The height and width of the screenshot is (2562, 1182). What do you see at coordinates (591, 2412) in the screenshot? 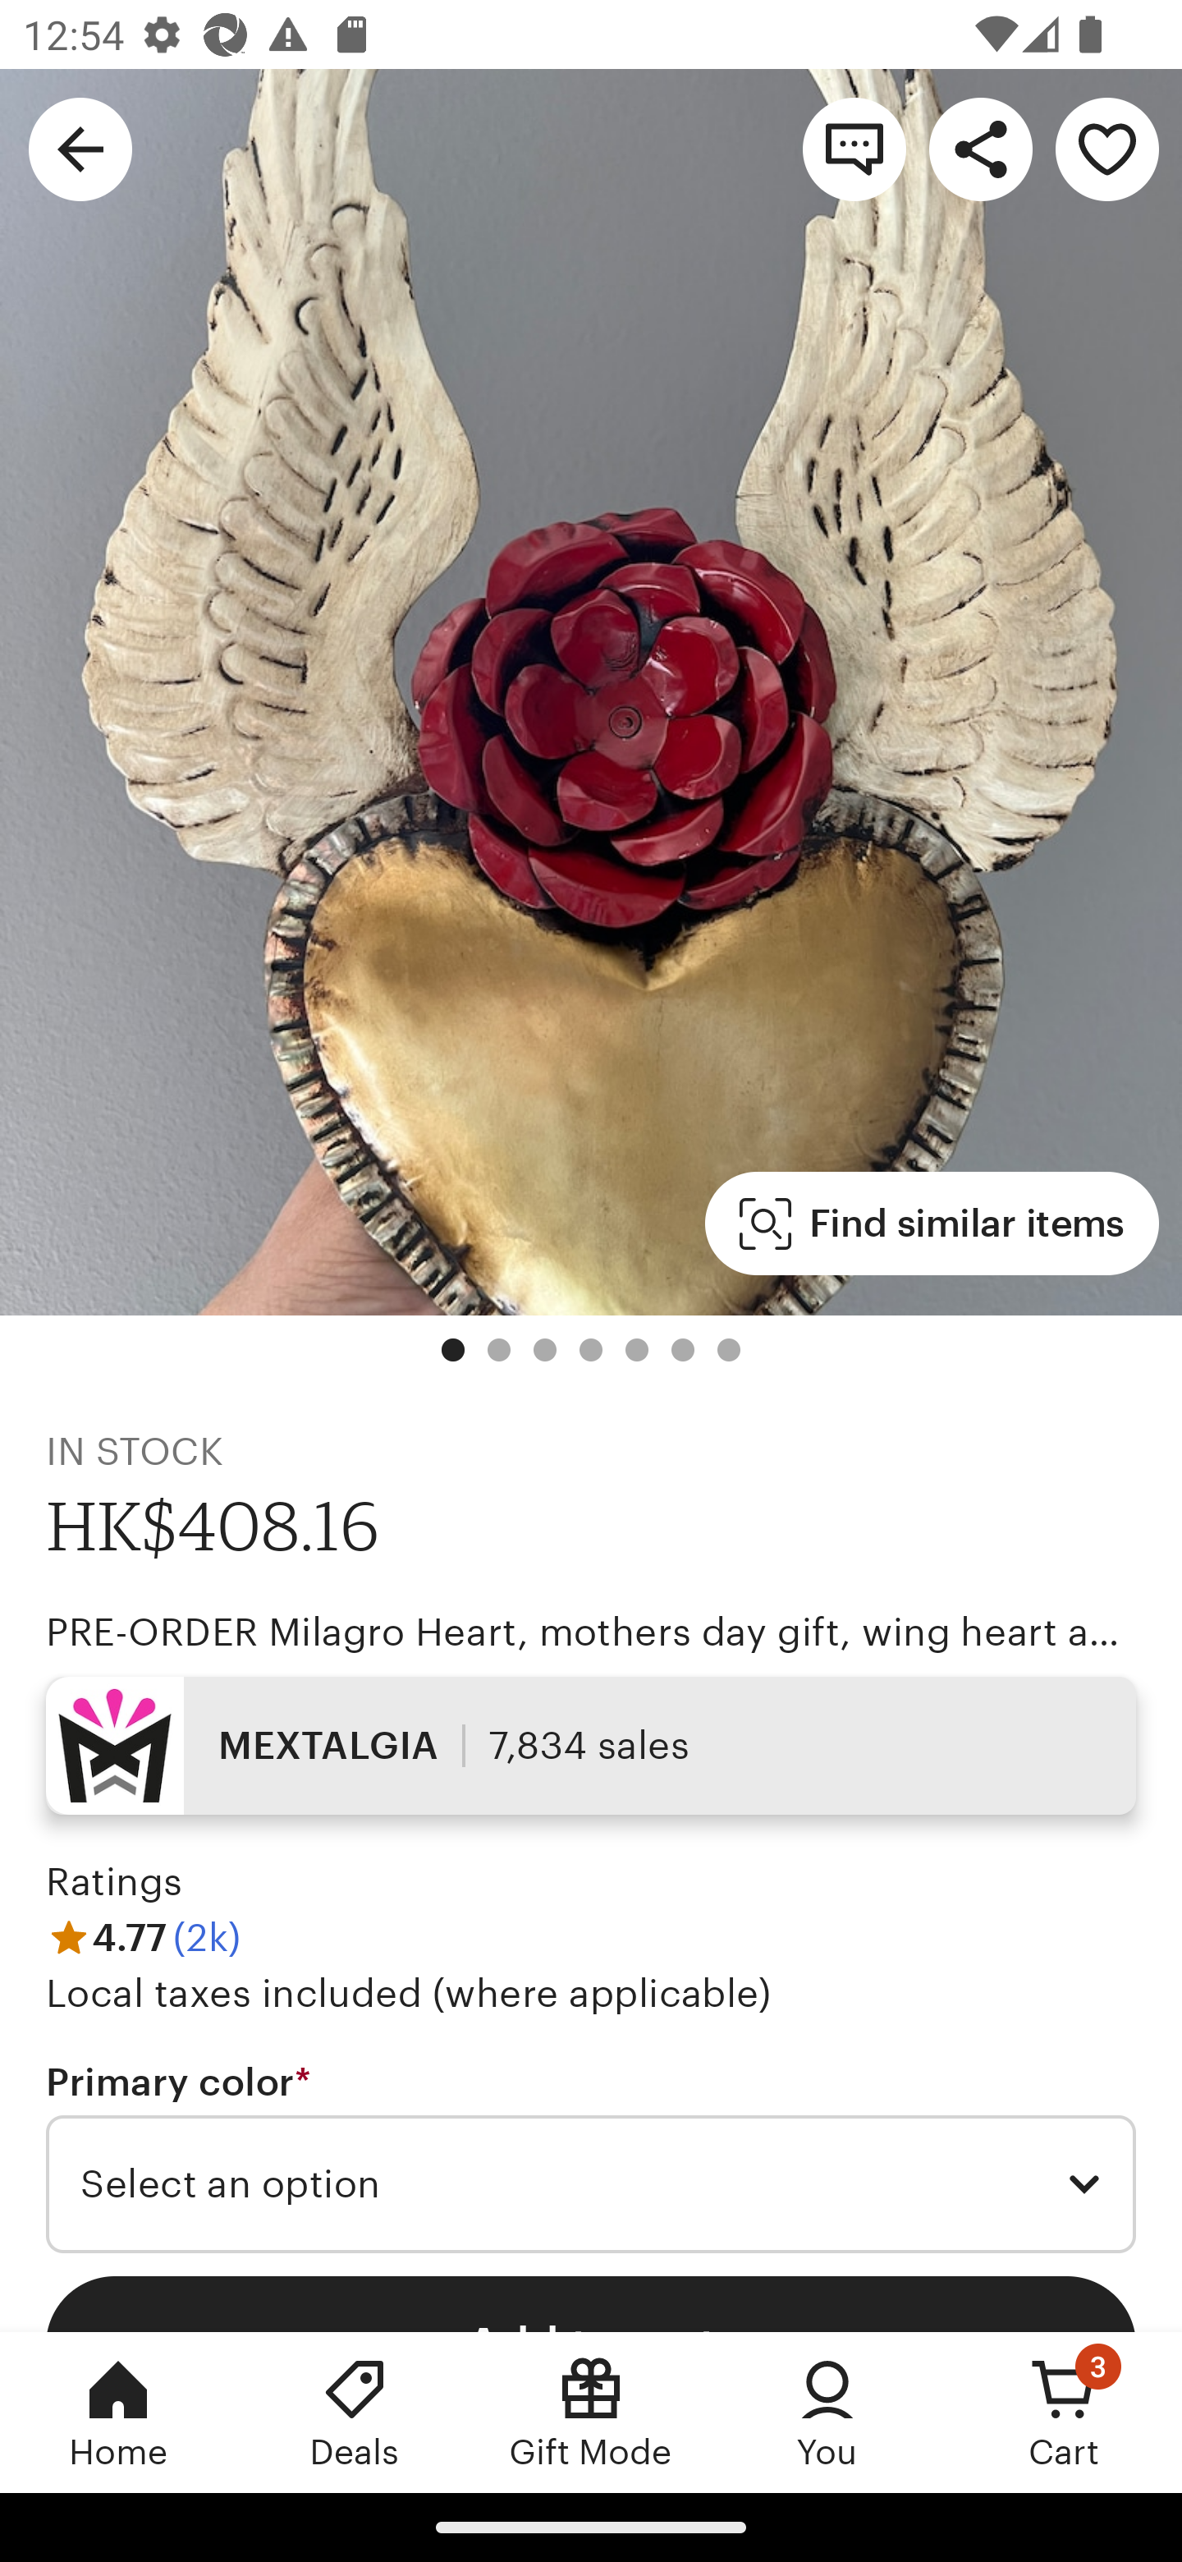
I see `Gift Mode` at bounding box center [591, 2412].